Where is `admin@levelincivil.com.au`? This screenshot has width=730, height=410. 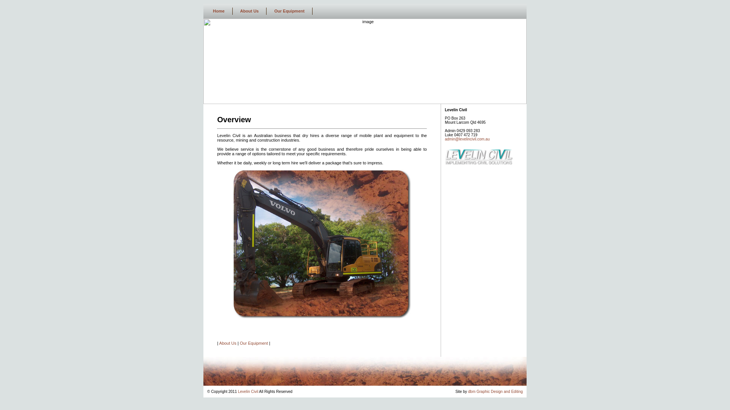 admin@levelincivil.com.au is located at coordinates (467, 139).